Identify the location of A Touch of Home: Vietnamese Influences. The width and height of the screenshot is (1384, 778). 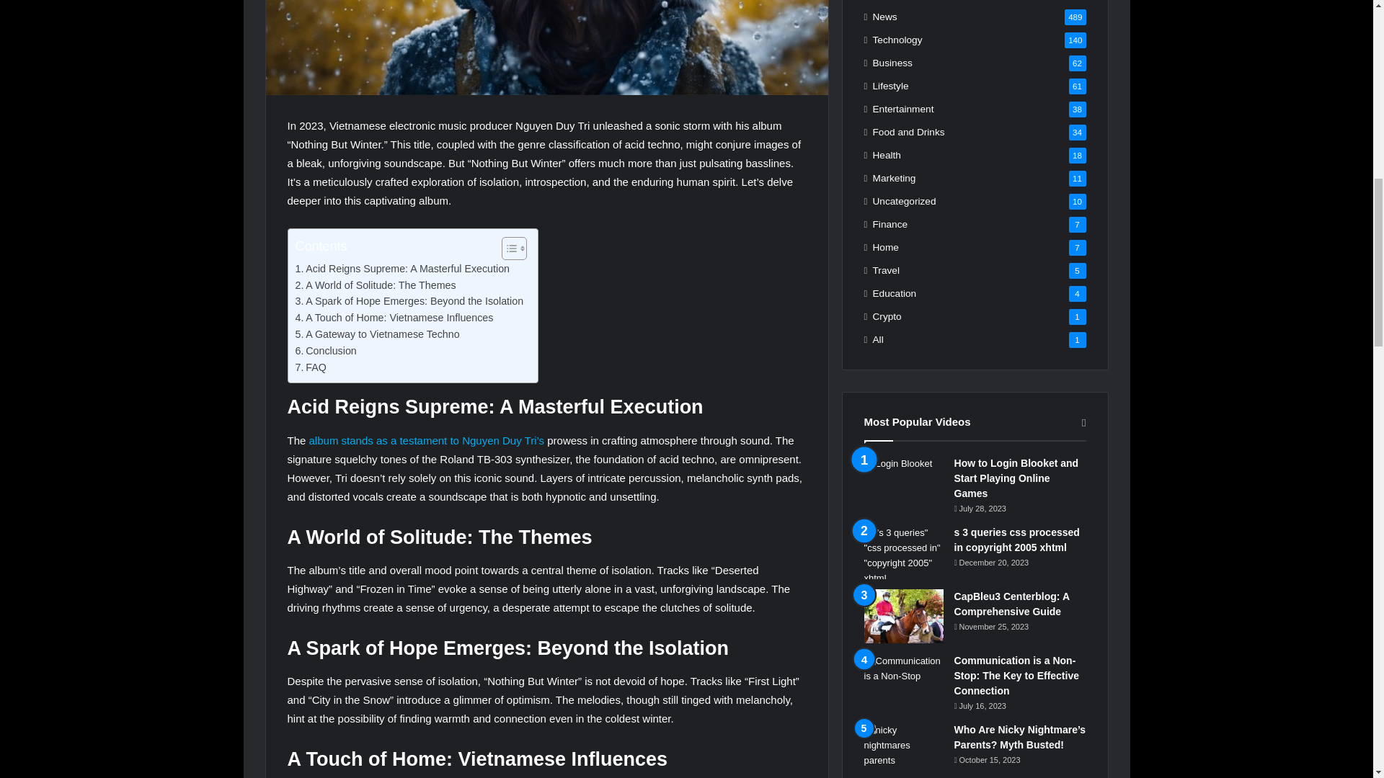
(395, 317).